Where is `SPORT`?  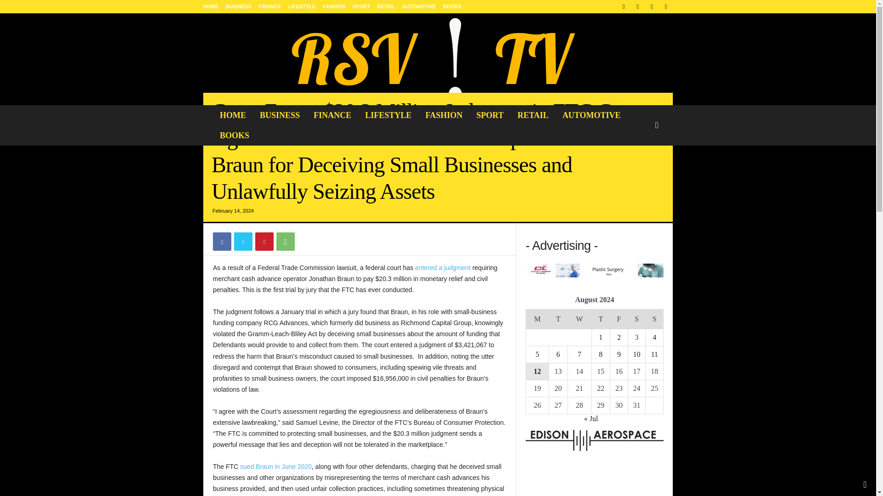 SPORT is located at coordinates (490, 115).